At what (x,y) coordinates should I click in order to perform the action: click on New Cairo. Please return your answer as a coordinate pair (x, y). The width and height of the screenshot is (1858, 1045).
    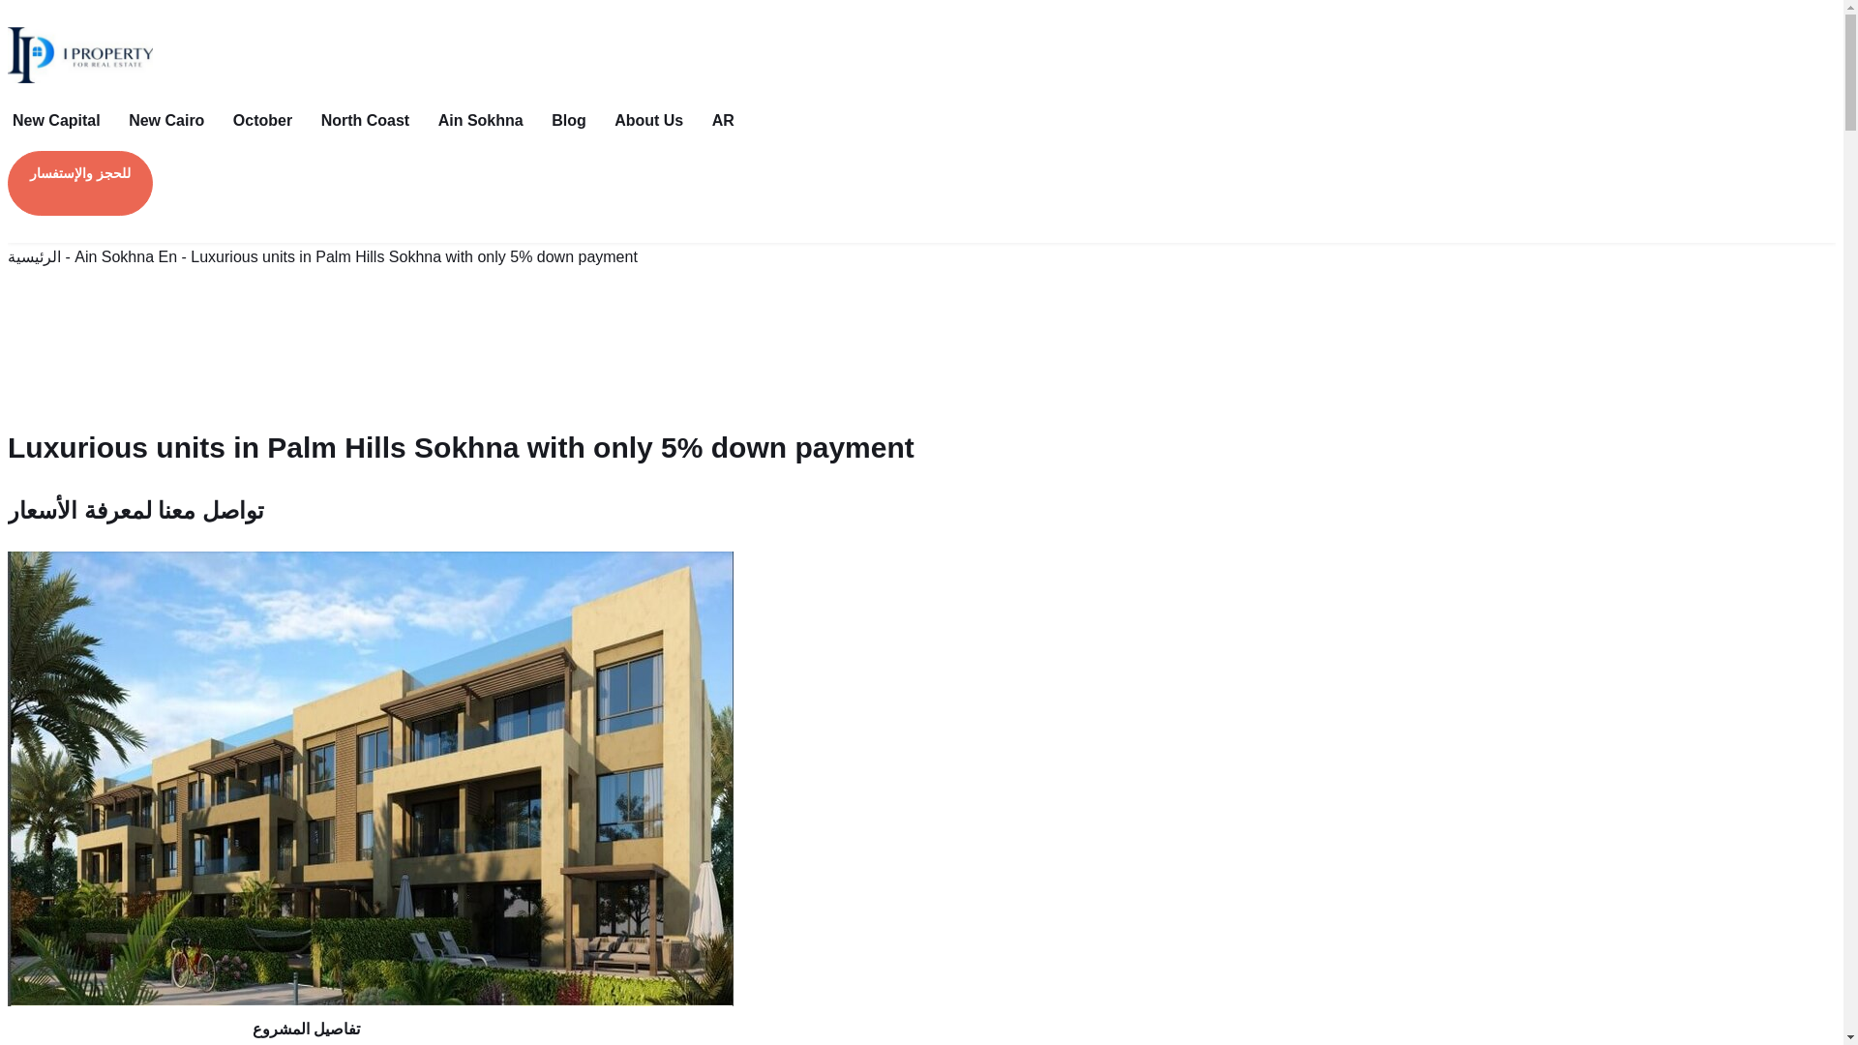
    Looking at the image, I should click on (173, 120).